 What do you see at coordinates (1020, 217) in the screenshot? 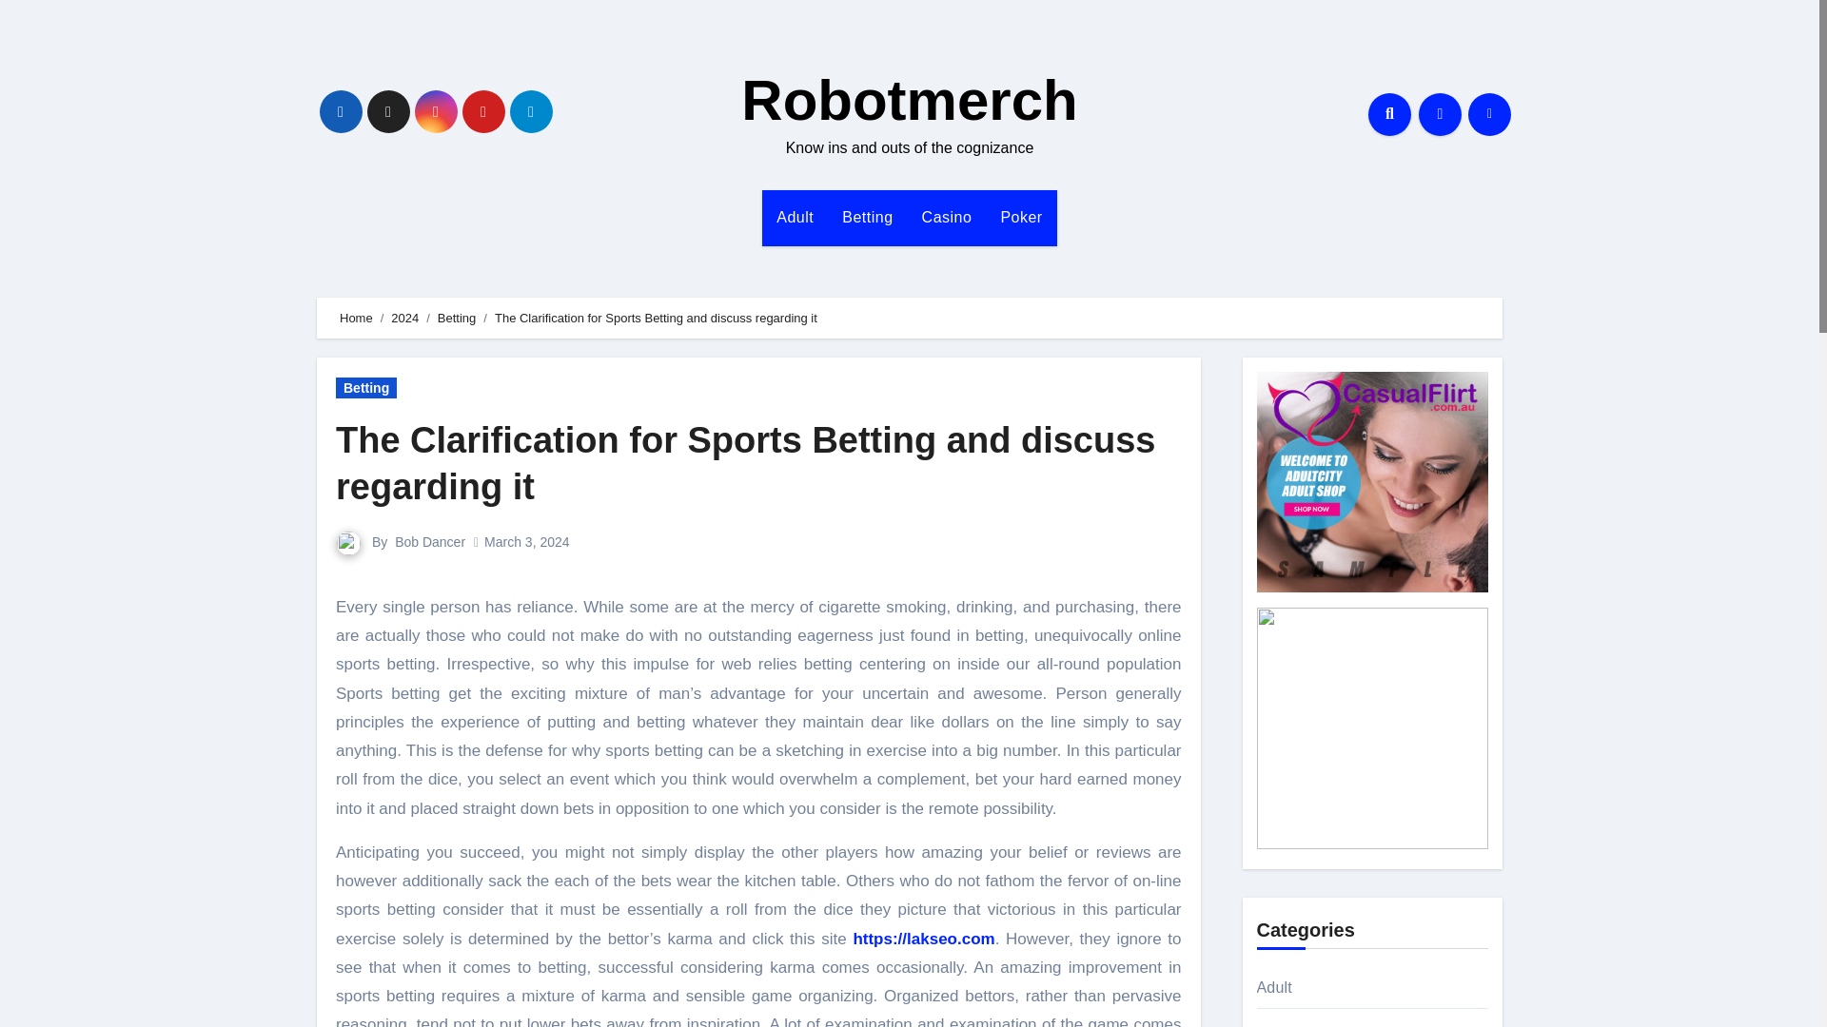
I see `Poker` at bounding box center [1020, 217].